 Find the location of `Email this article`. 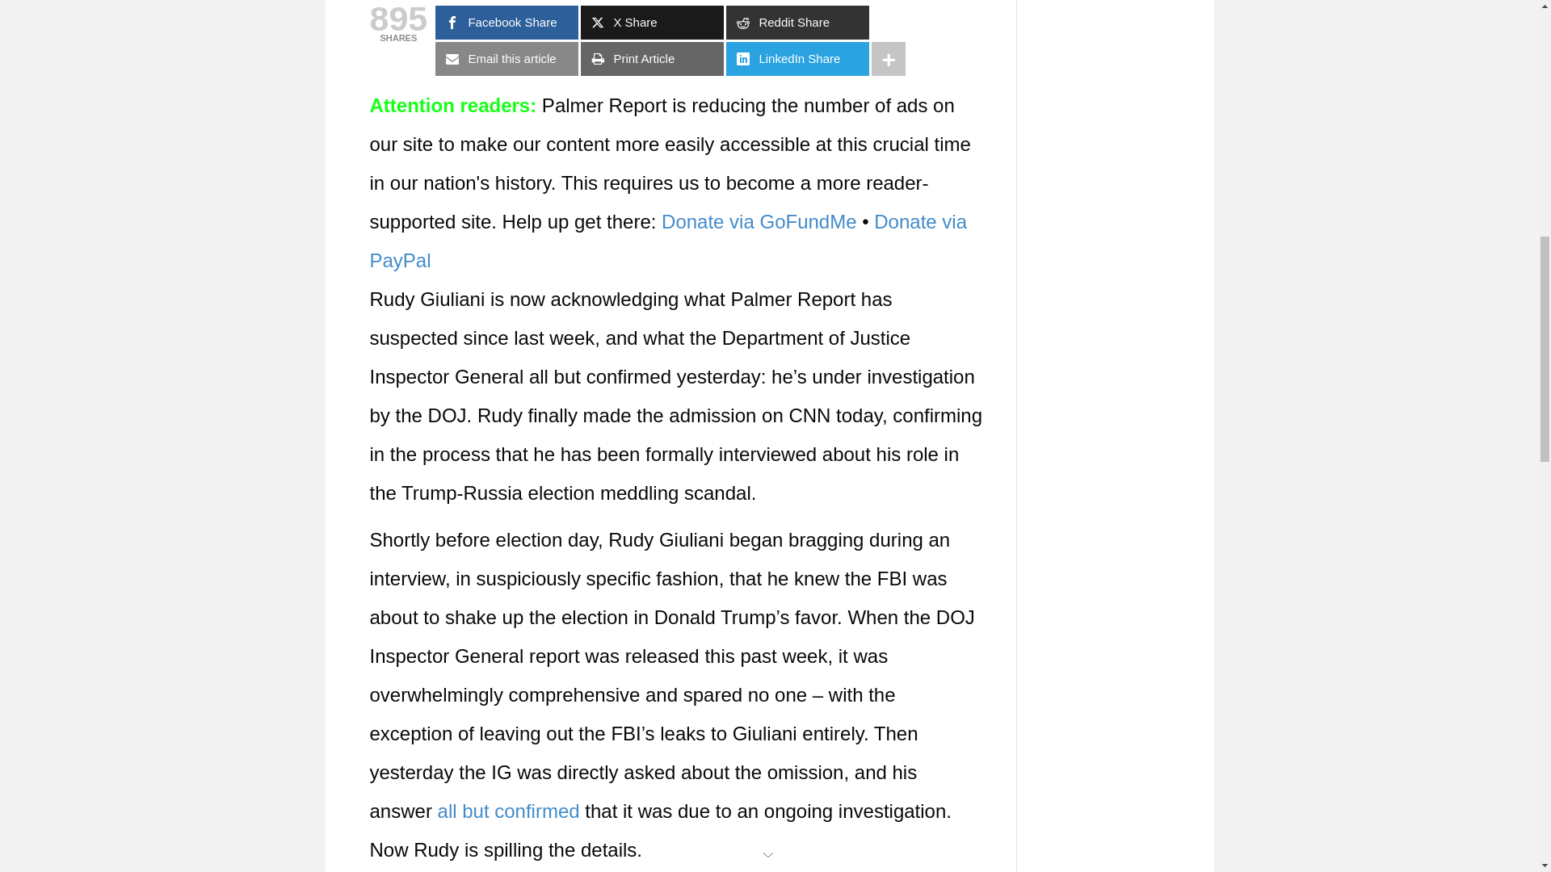

Email this article is located at coordinates (507, 58).